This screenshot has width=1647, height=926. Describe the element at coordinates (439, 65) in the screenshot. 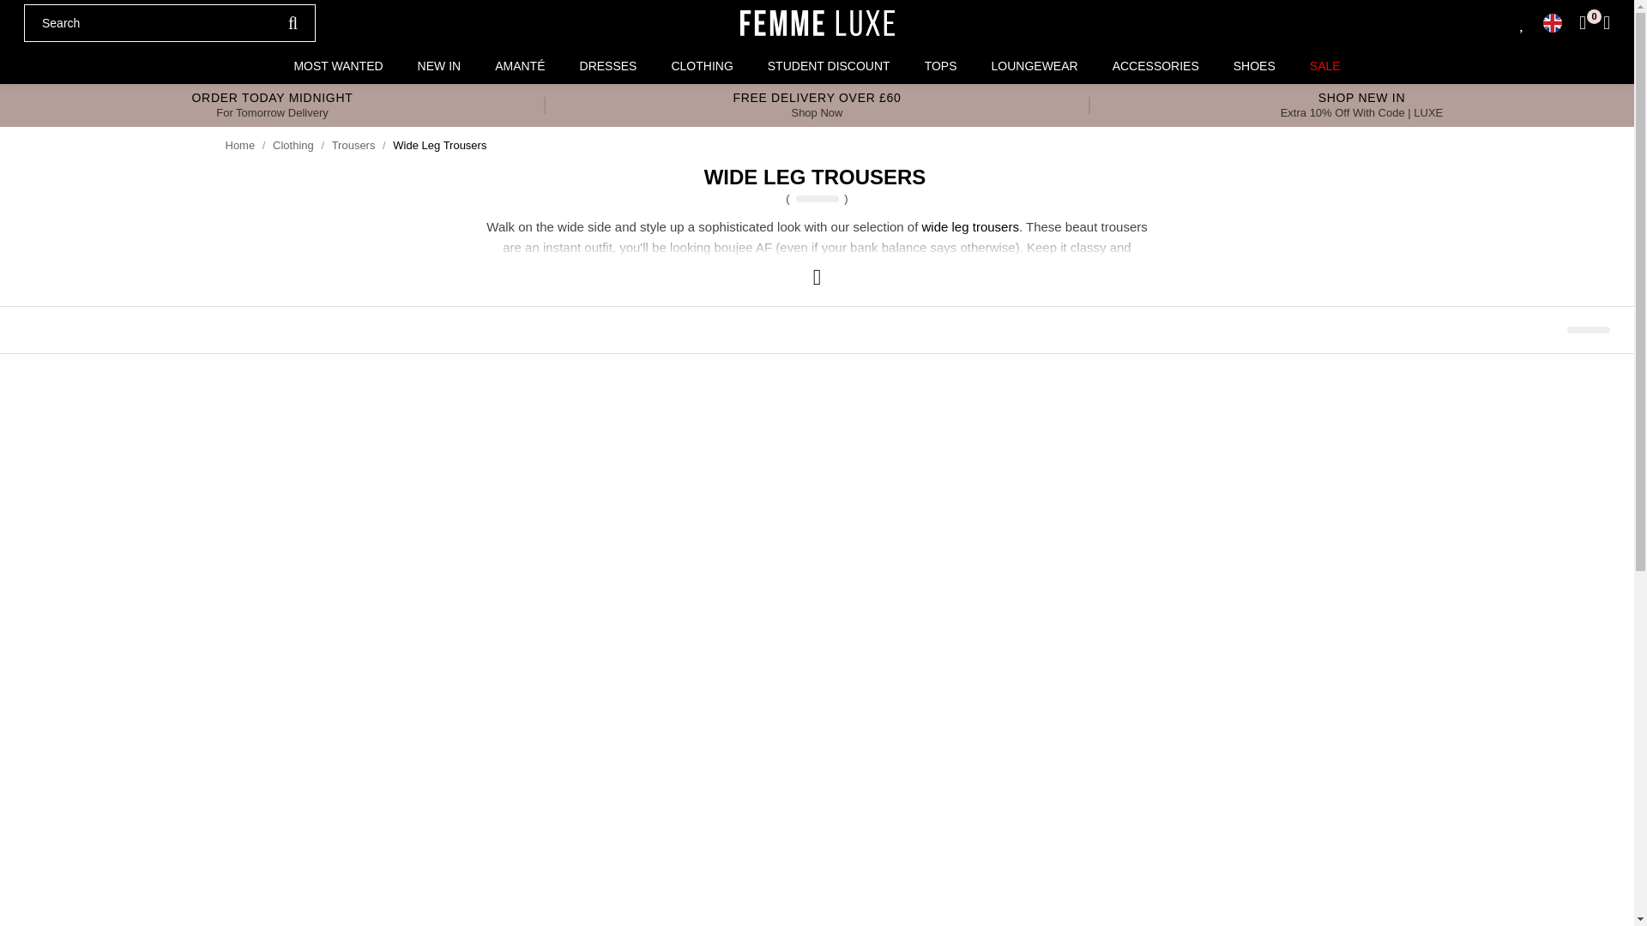

I see `NEW IN` at that location.